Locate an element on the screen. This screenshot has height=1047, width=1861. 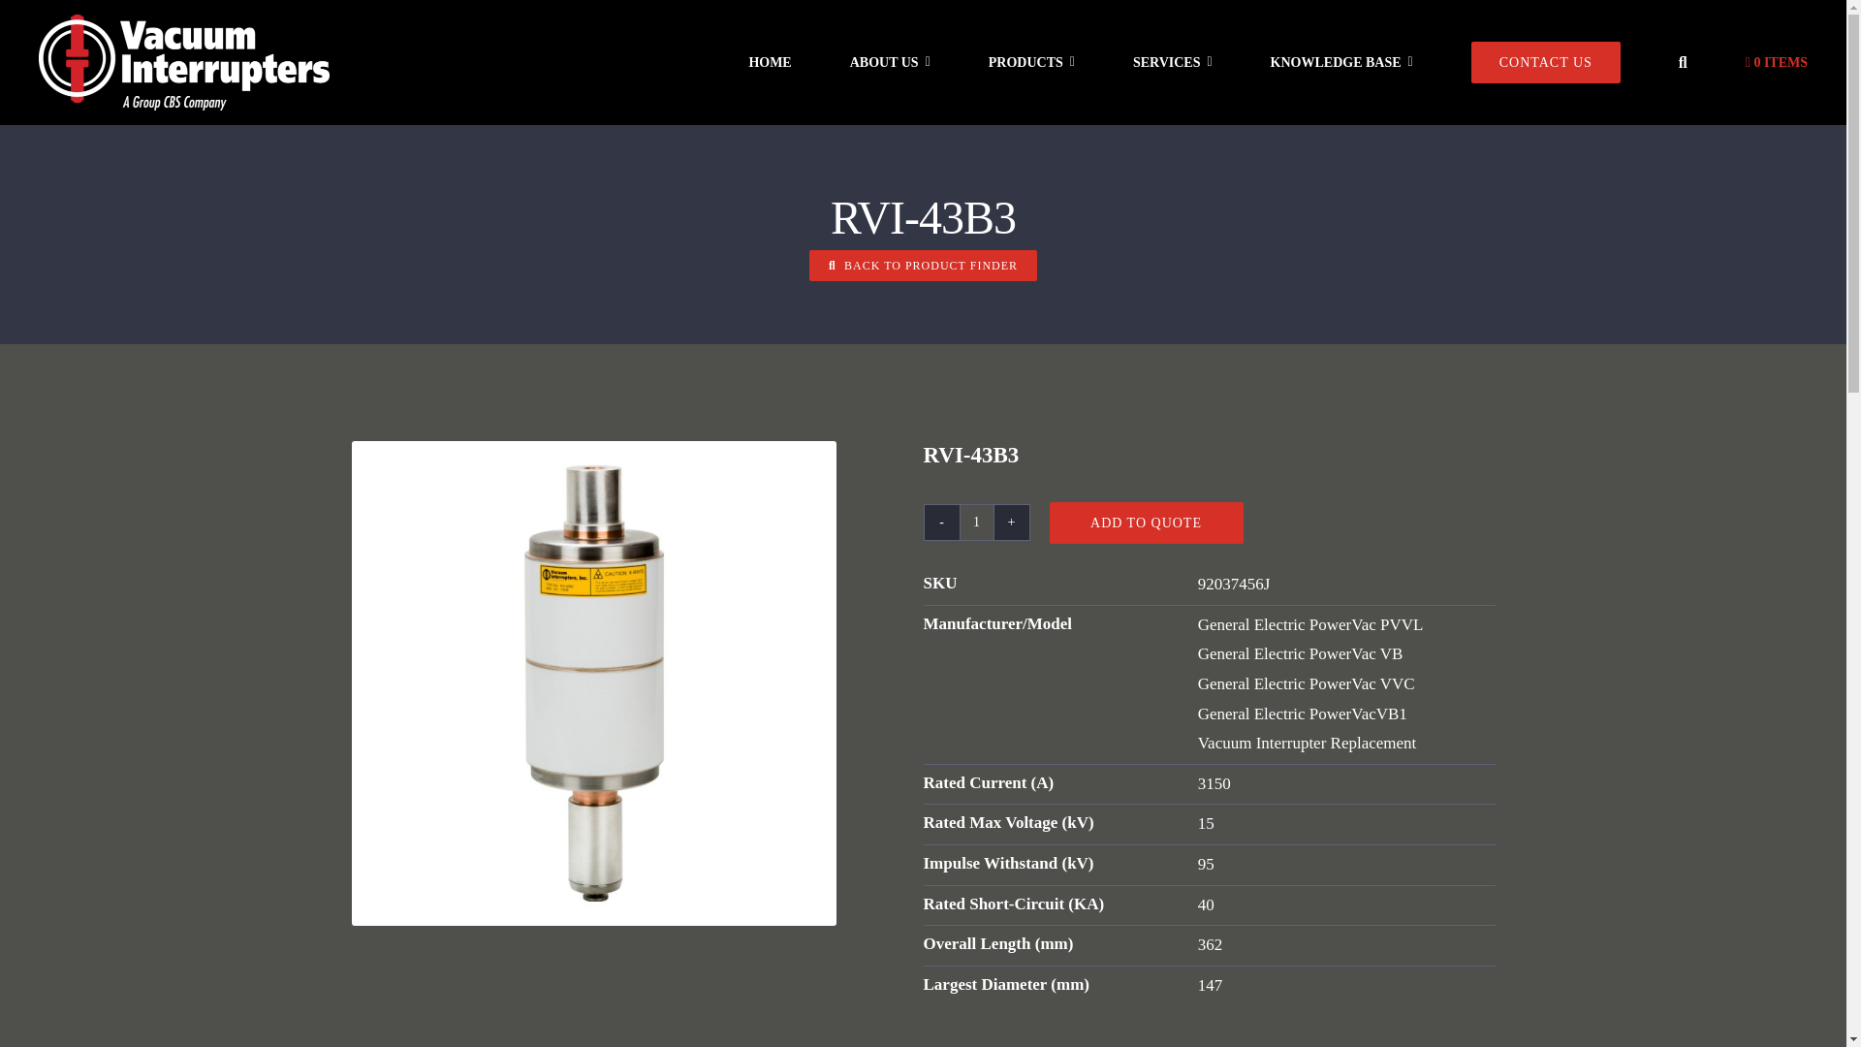
SERVICES is located at coordinates (1172, 62).